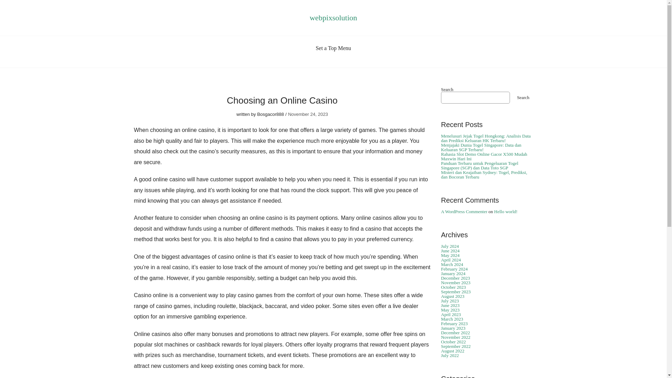 Image resolution: width=672 pixels, height=378 pixels. What do you see at coordinates (308, 114) in the screenshot?
I see `November 24, 2023` at bounding box center [308, 114].